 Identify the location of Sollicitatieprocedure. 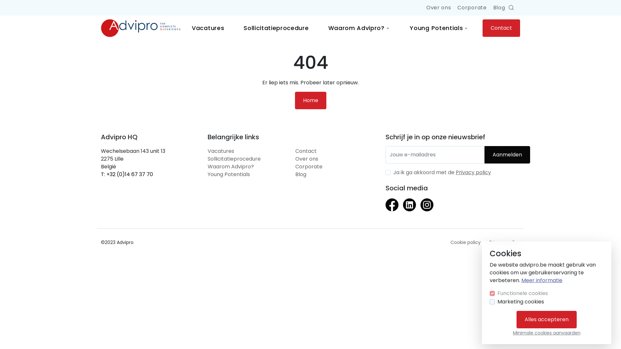
(276, 28).